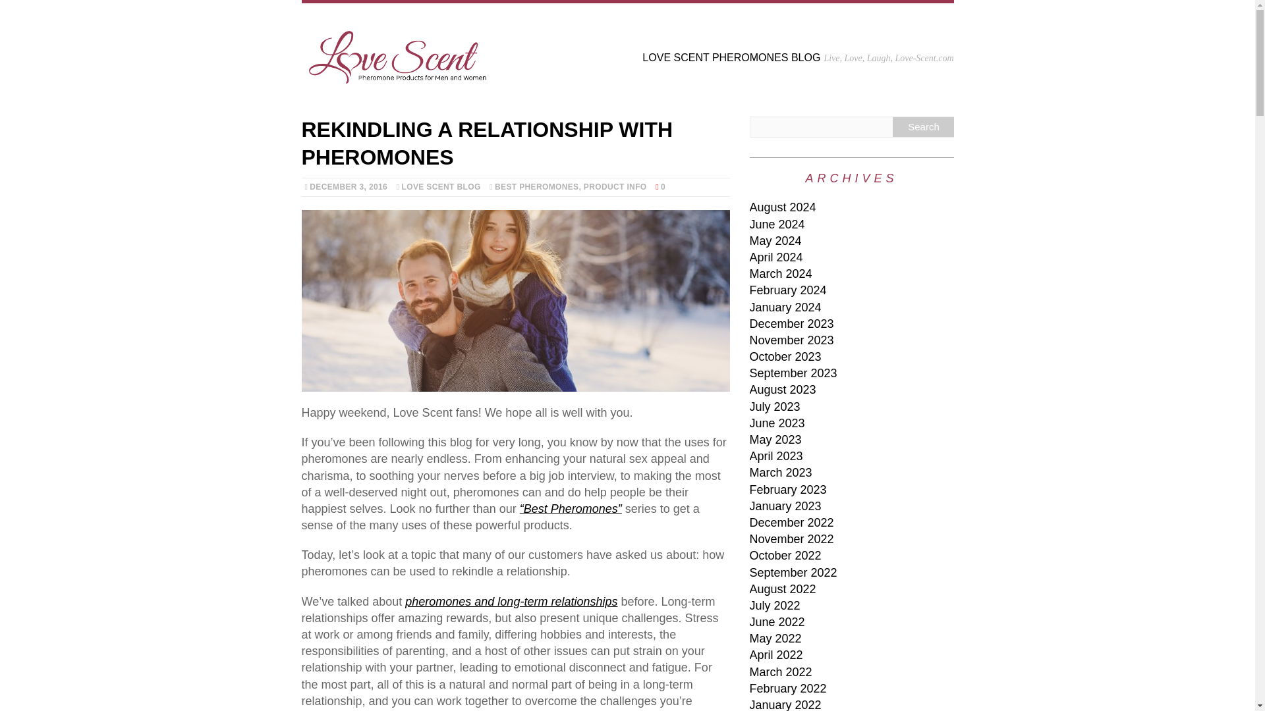 This screenshot has height=711, width=1265. I want to click on LOVE SCENT BLOG, so click(441, 186).